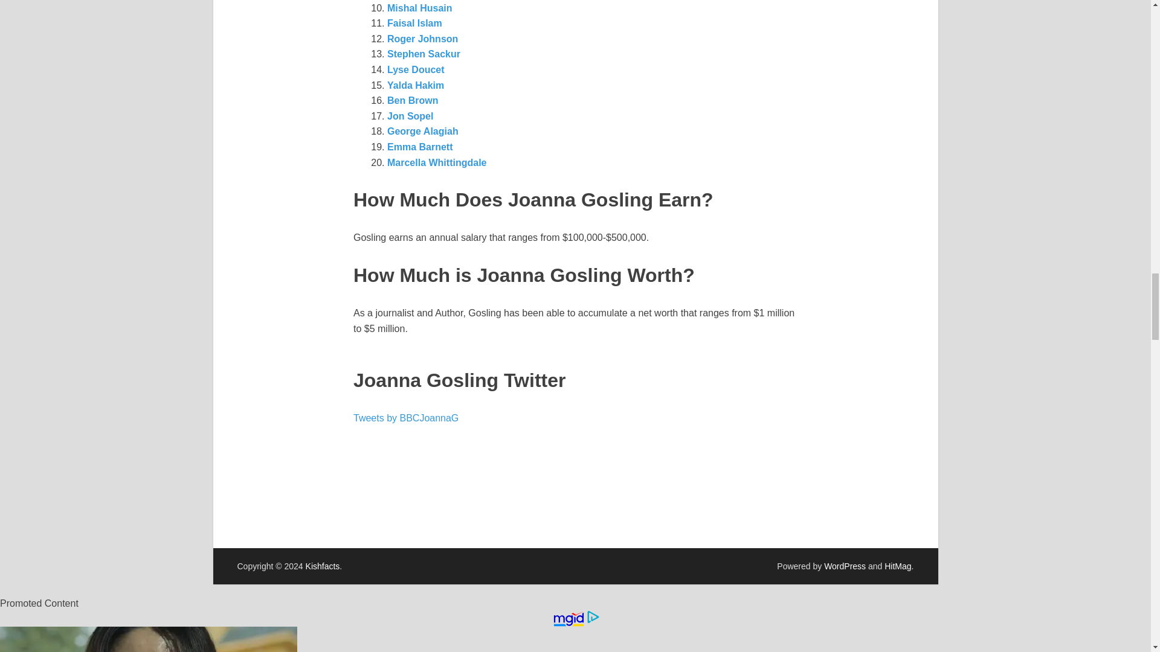 This screenshot has height=652, width=1160. Describe the element at coordinates (410, 116) in the screenshot. I see `Jon Sopel` at that location.